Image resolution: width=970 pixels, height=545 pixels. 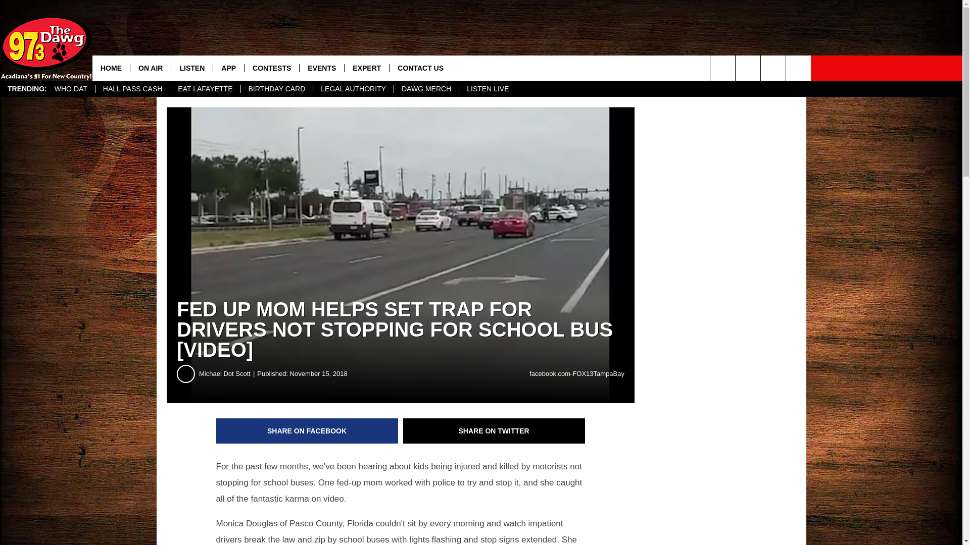 What do you see at coordinates (191, 68) in the screenshot?
I see `LISTEN` at bounding box center [191, 68].